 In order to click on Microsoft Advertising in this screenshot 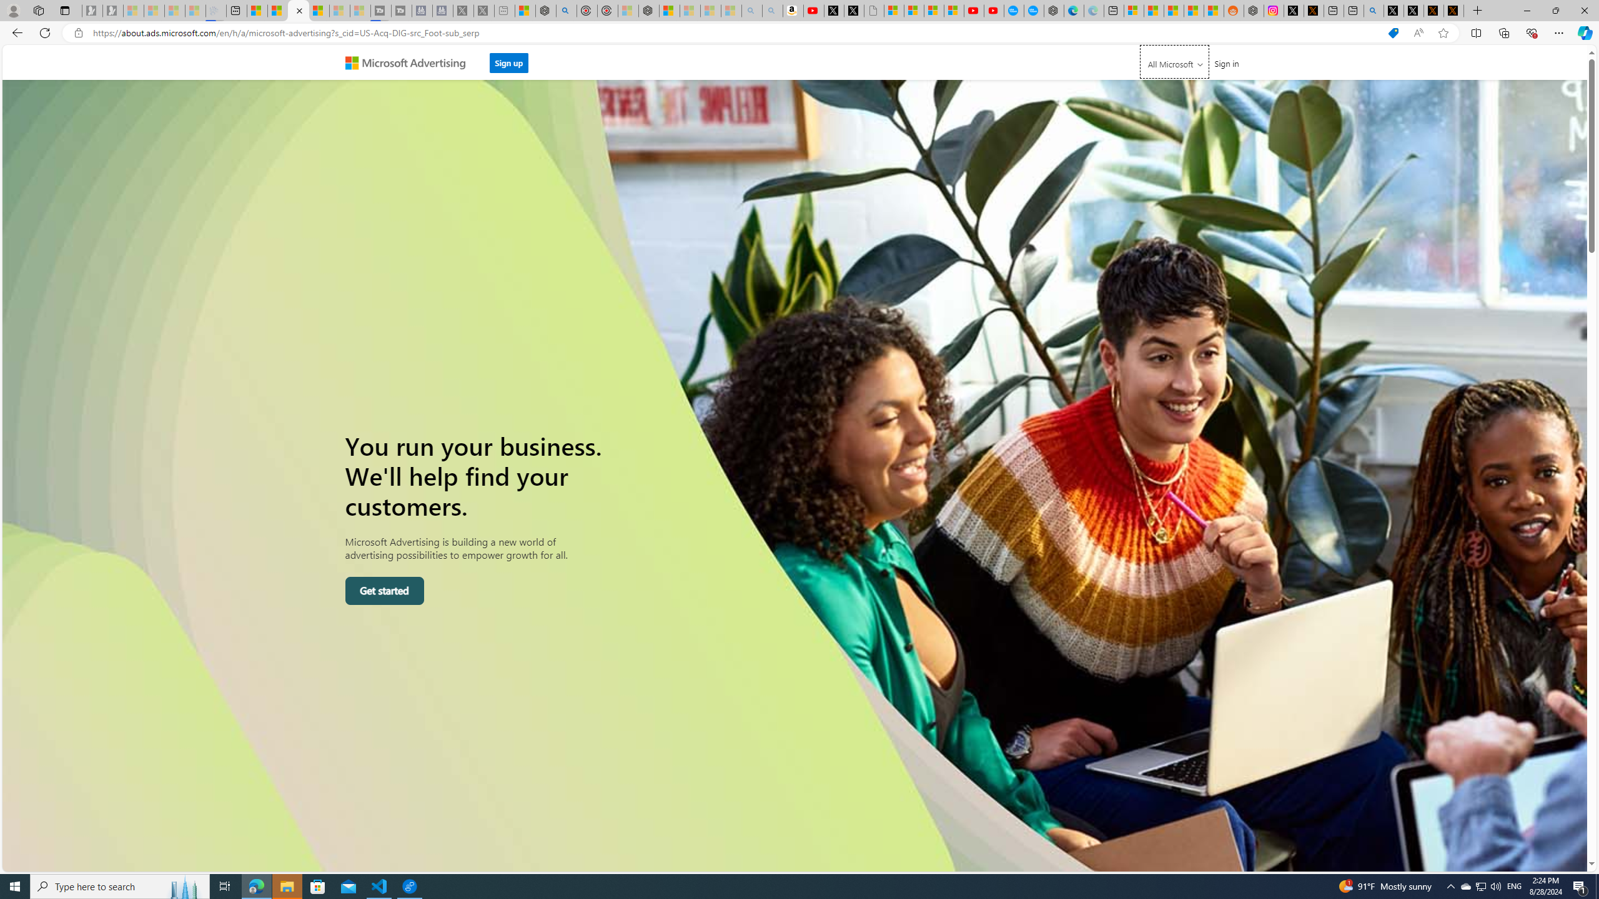, I will do `click(410, 62)`.